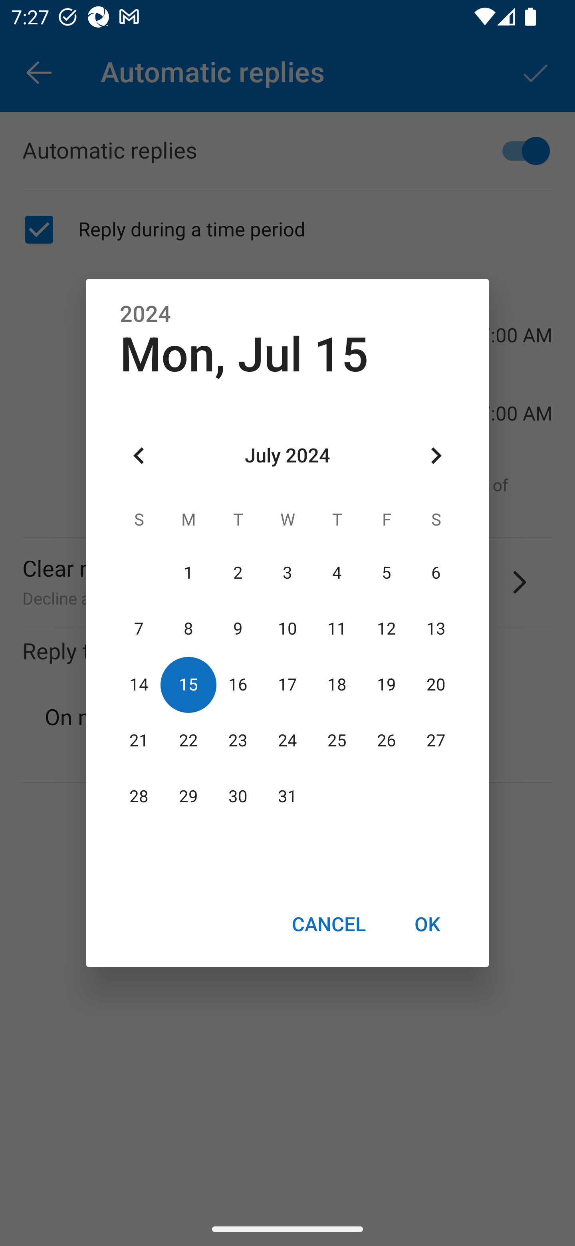  Describe the element at coordinates (188, 685) in the screenshot. I see `15 15 July 2024` at that location.